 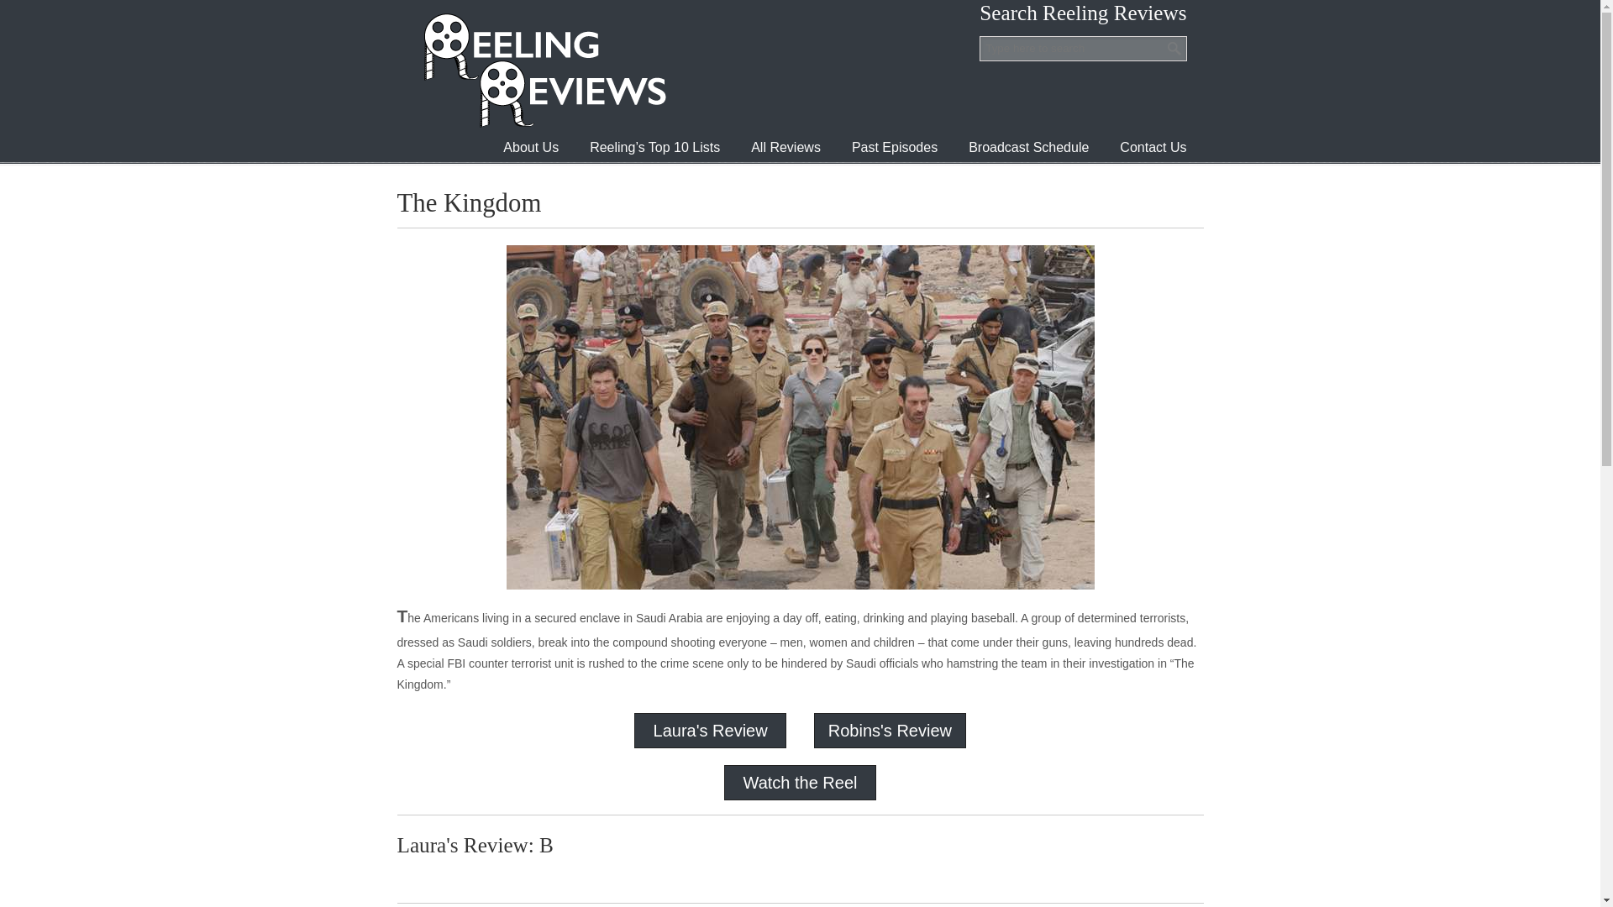 I want to click on Past Episodes, so click(x=895, y=148).